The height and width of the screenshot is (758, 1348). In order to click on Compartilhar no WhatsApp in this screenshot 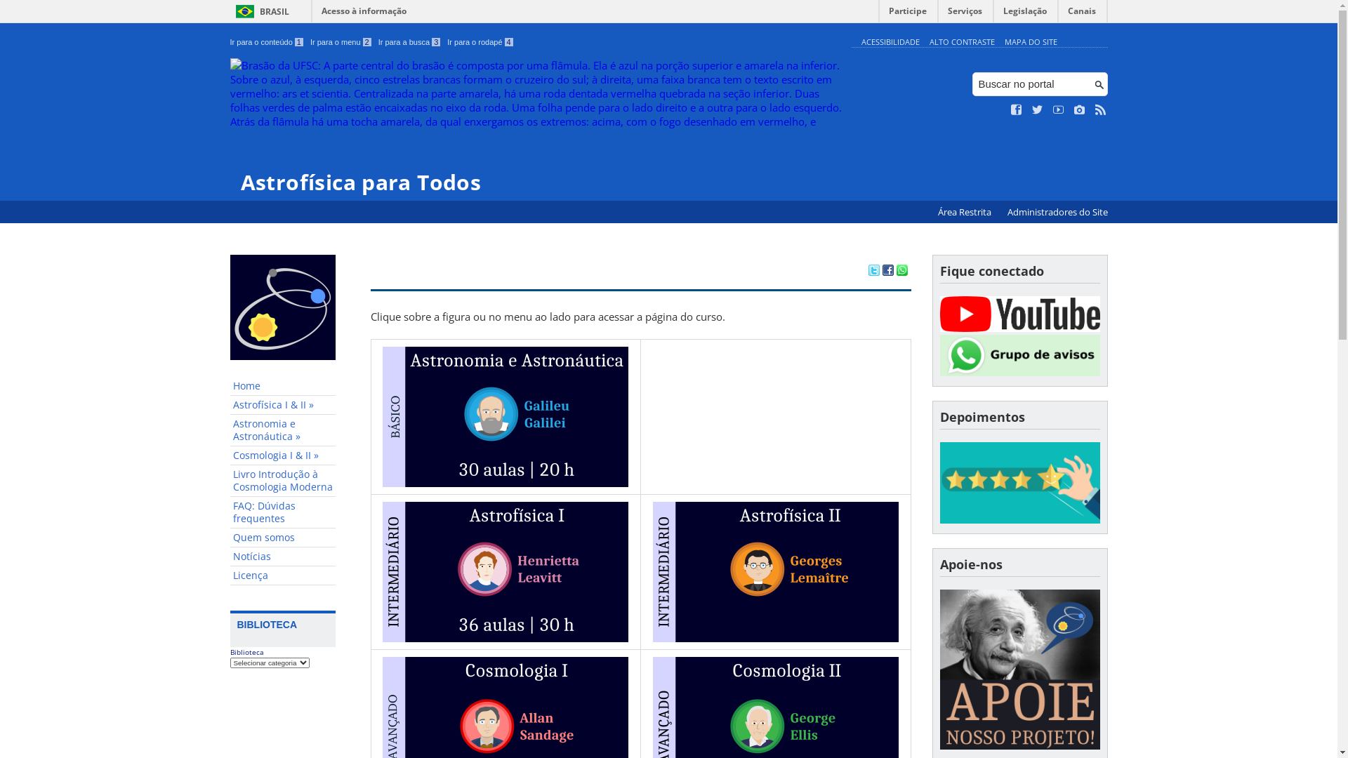, I will do `click(901, 272)`.